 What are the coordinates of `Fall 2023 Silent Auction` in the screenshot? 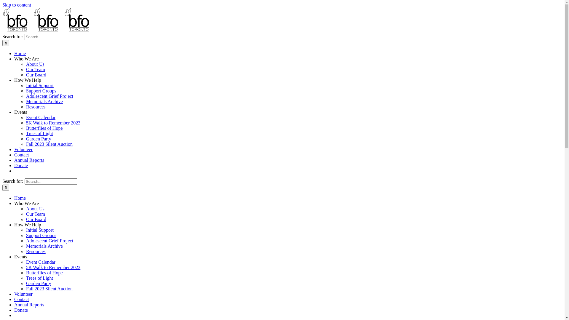 It's located at (49, 289).